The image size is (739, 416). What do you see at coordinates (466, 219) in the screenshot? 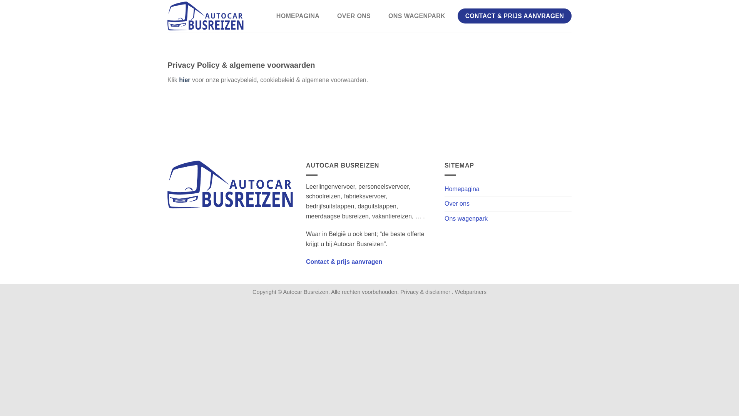
I see `Ons wagenpark` at bounding box center [466, 219].